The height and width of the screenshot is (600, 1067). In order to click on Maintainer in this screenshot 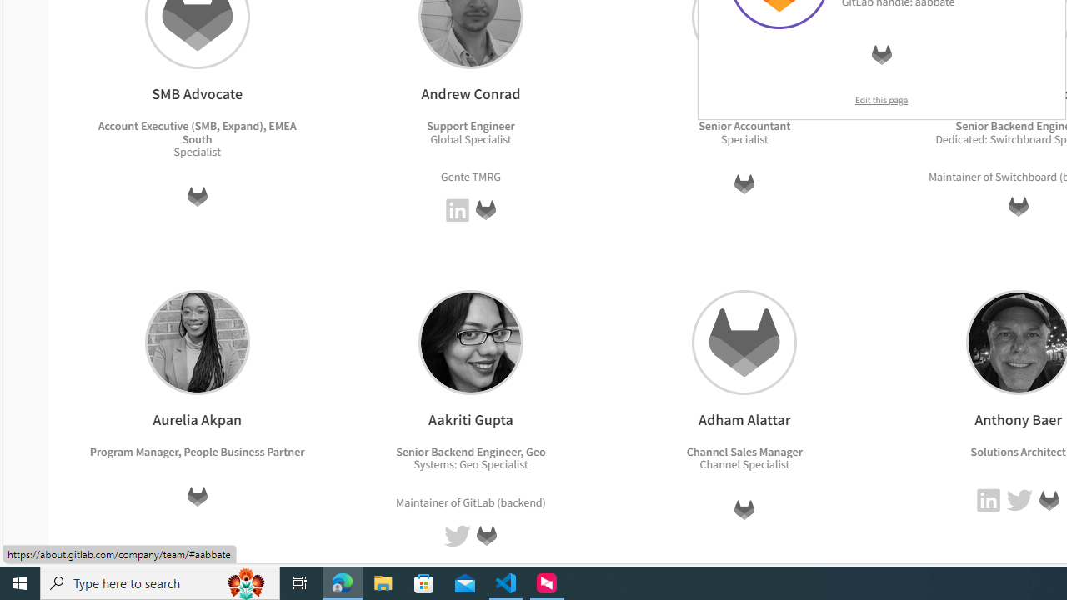, I will do `click(422, 502)`.